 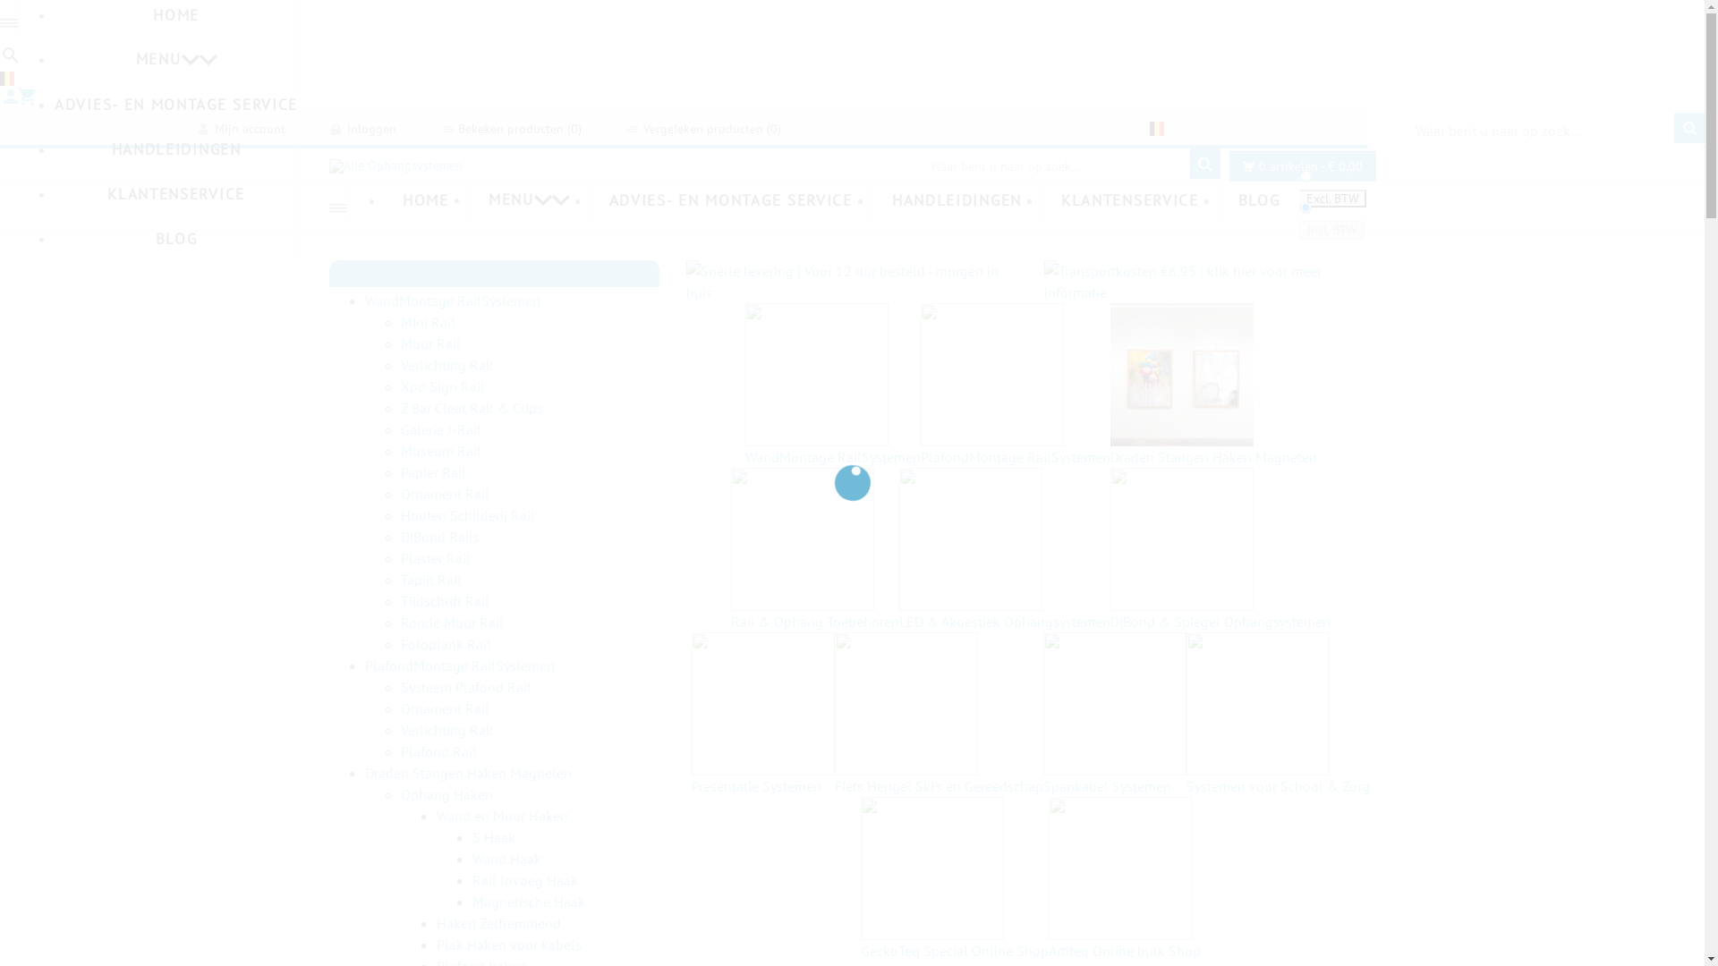 I want to click on Plak Haken voor kabels, so click(x=509, y=945).